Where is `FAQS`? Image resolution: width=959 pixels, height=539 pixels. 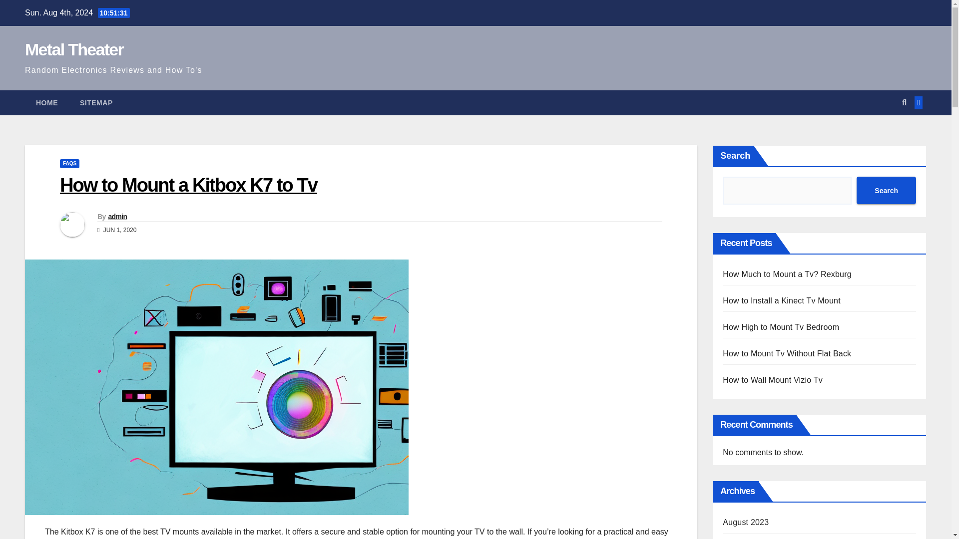
FAQS is located at coordinates (69, 163).